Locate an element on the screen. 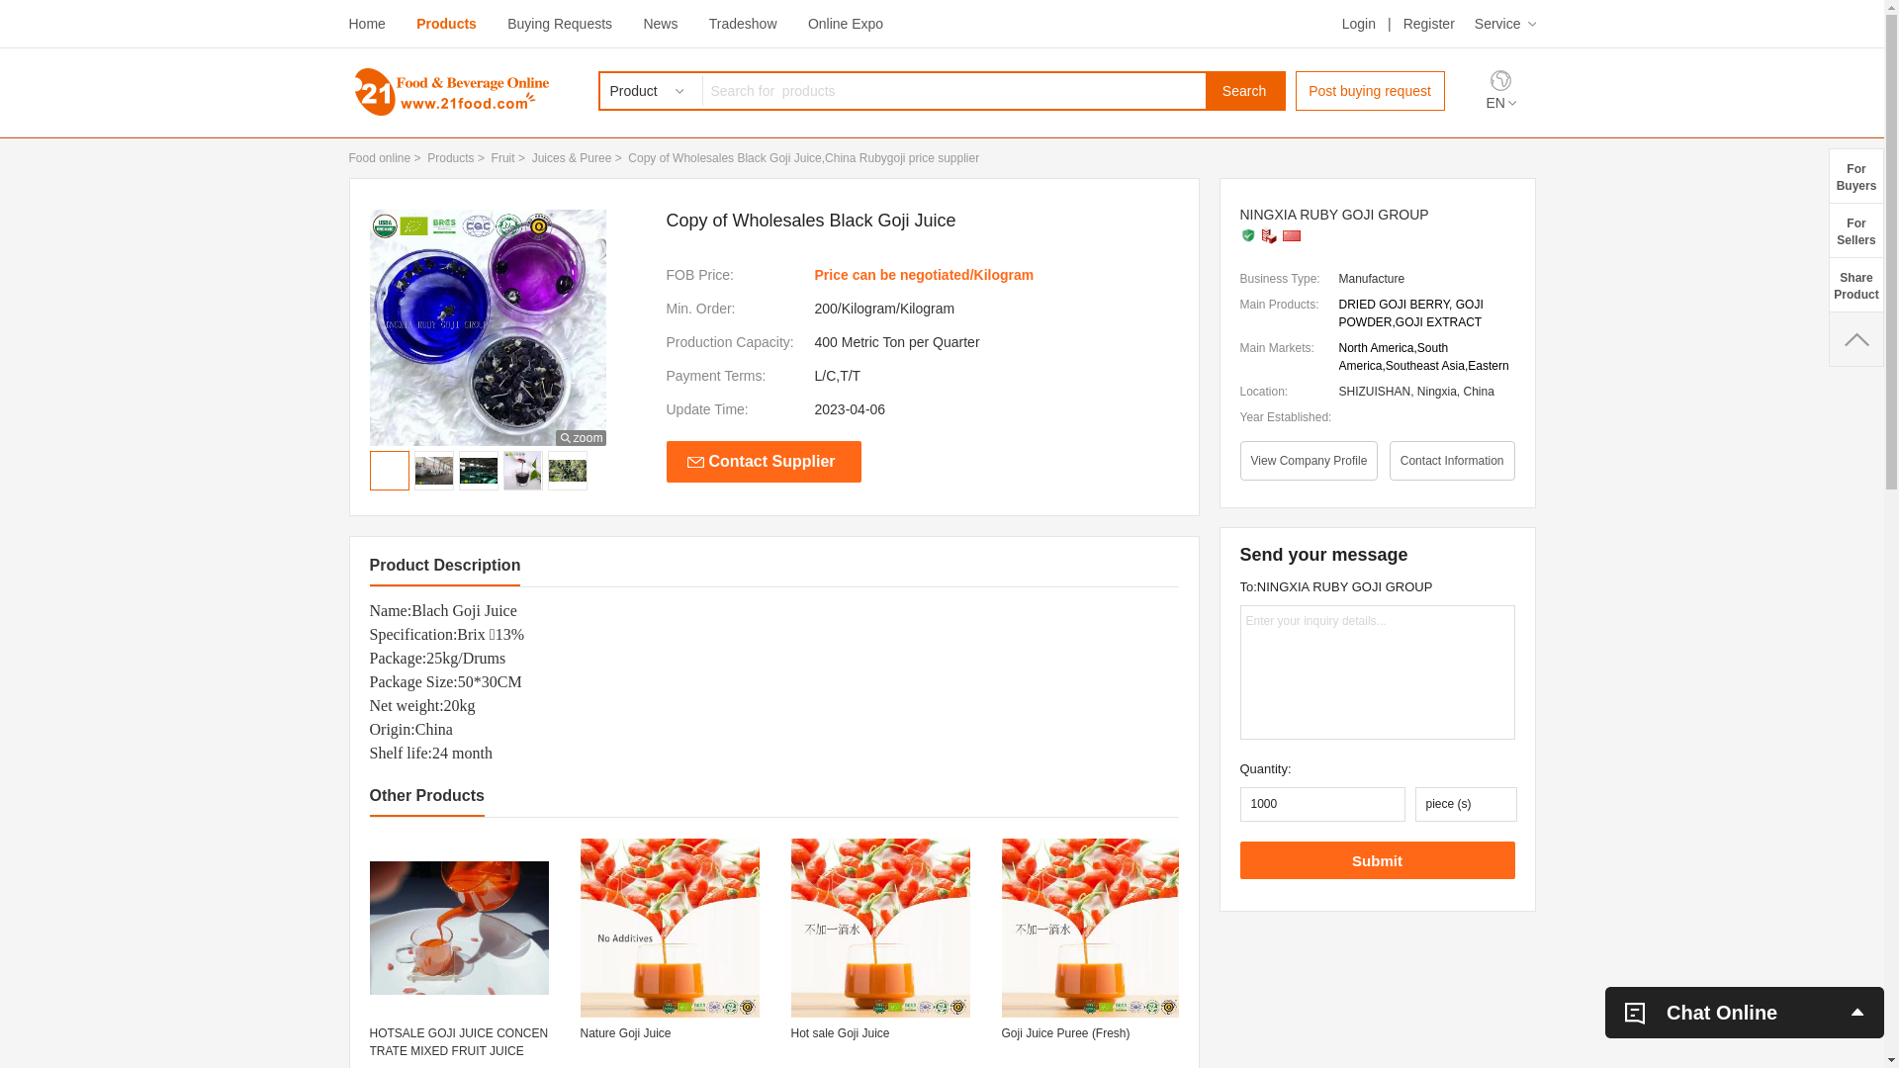  Products is located at coordinates (451, 158).